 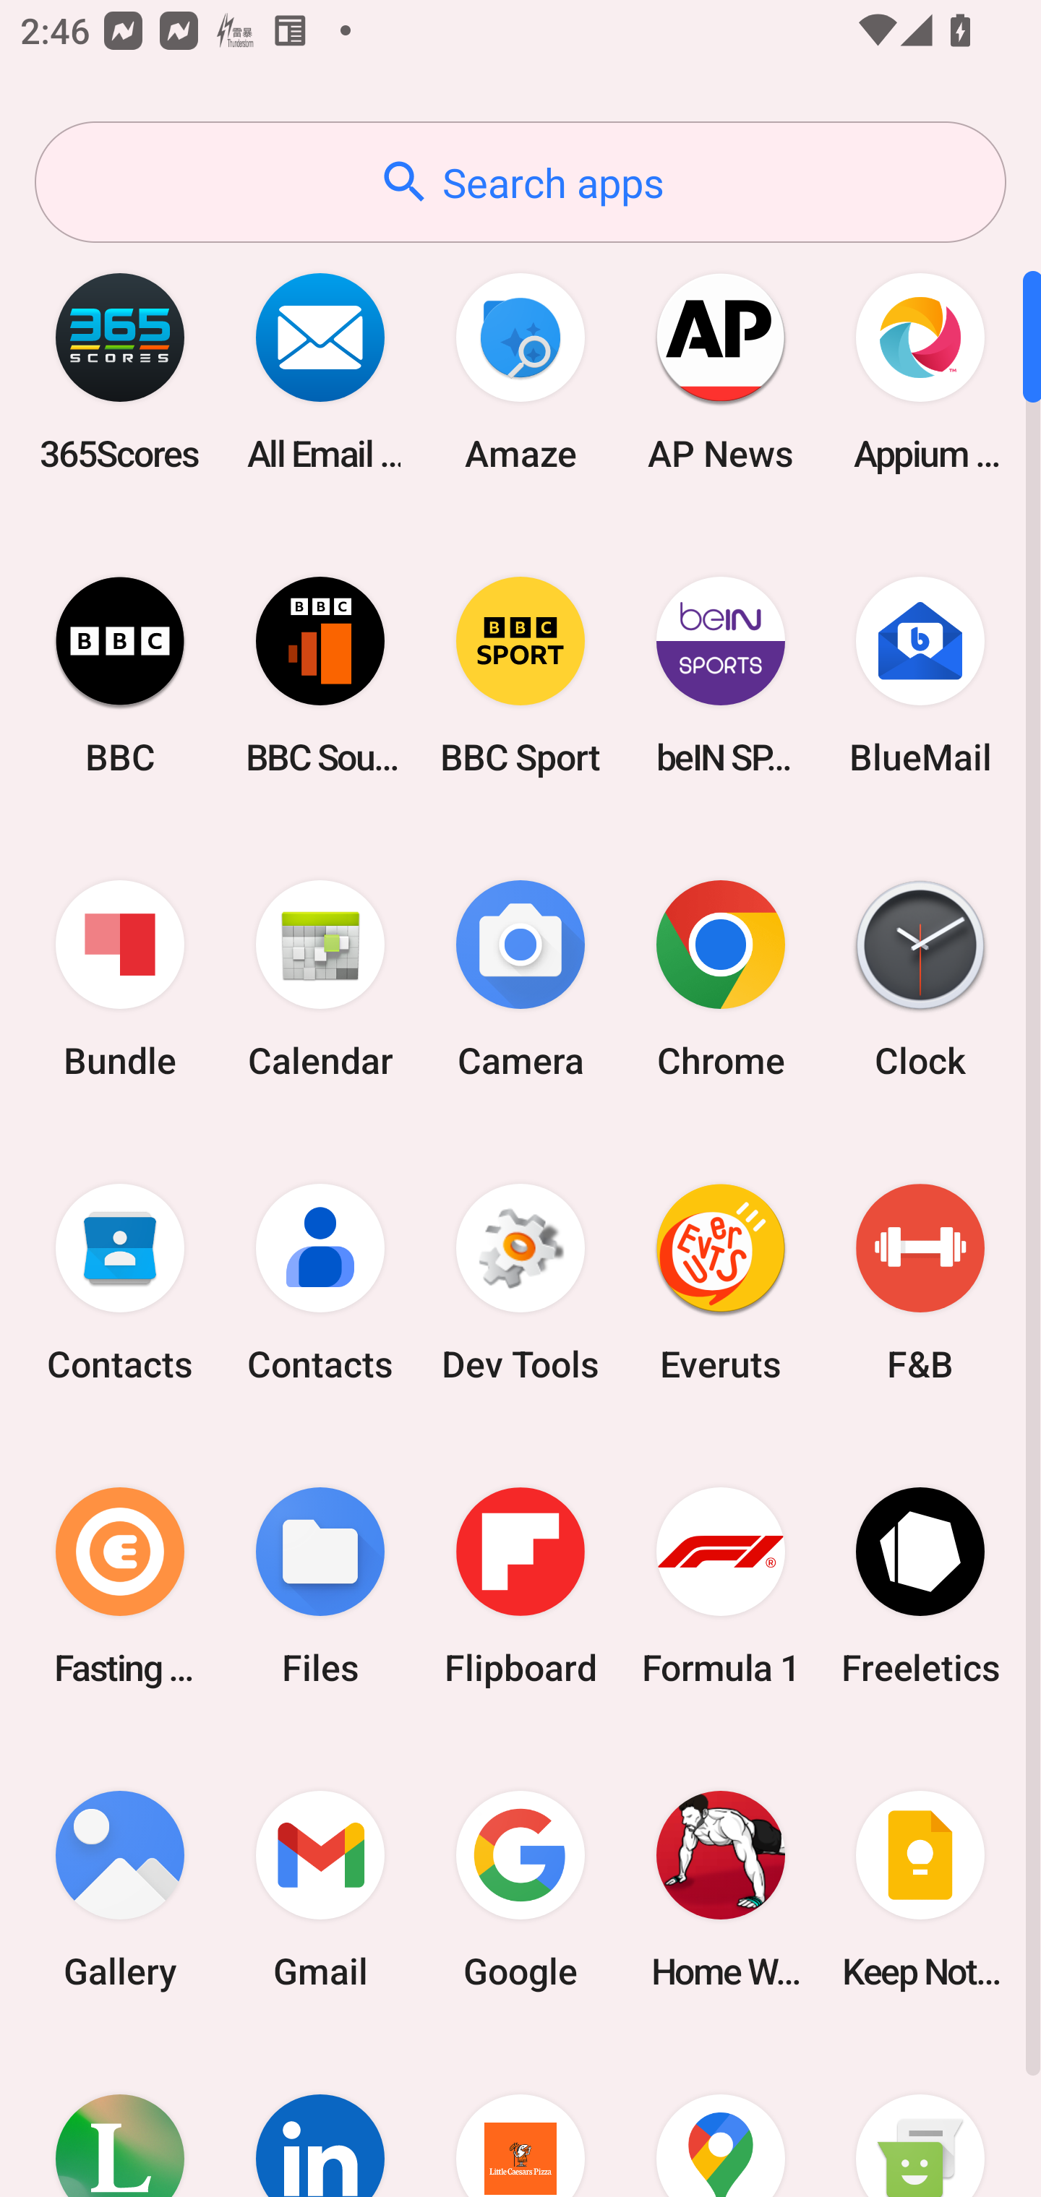 I want to click on AP News, so click(x=720, y=371).